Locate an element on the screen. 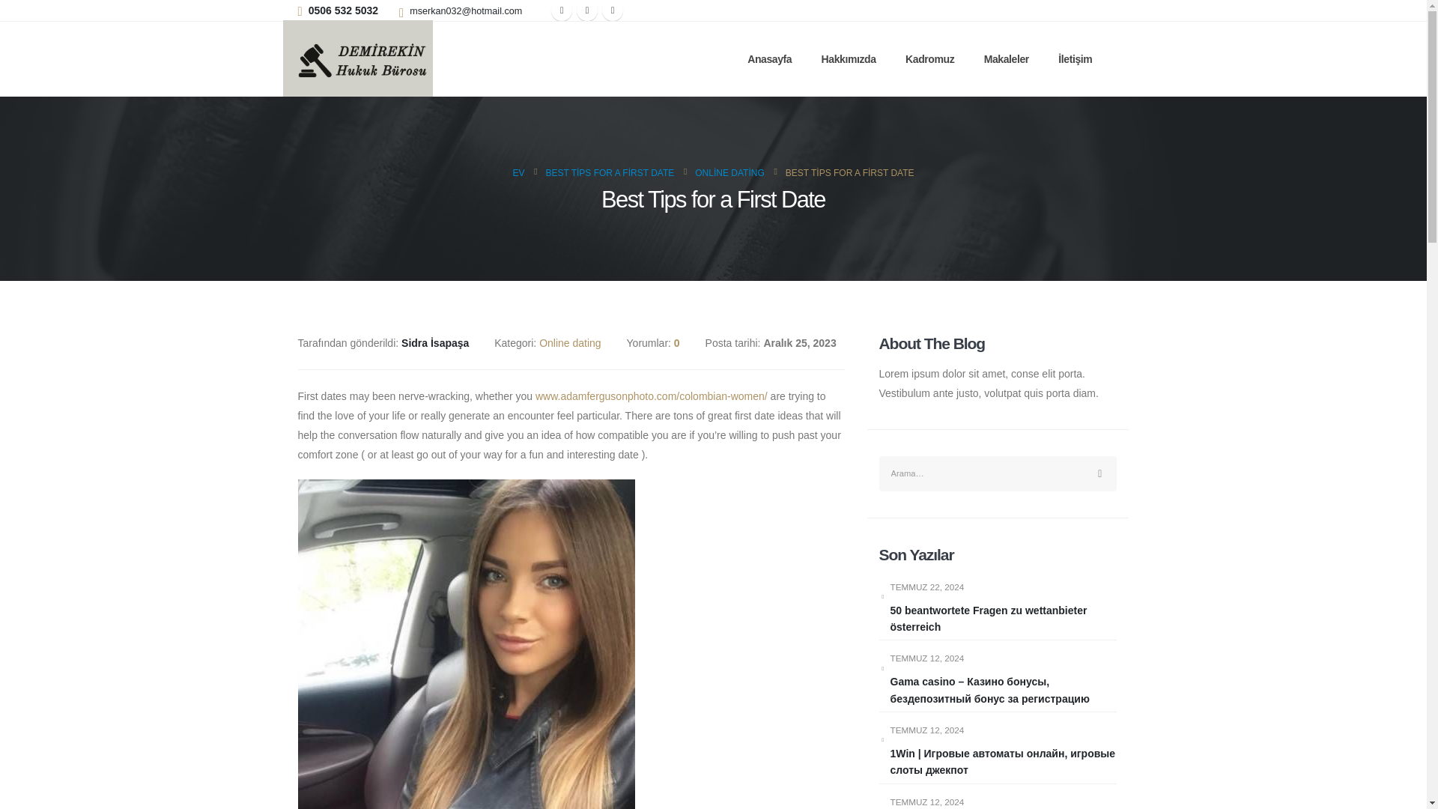  0506 532 5032 is located at coordinates (343, 10).